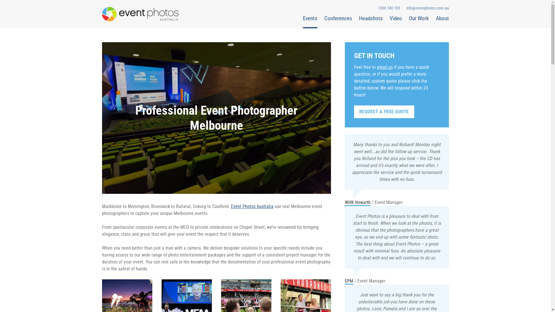  What do you see at coordinates (142, 14) in the screenshot?
I see `Event Photos Australia` at bounding box center [142, 14].